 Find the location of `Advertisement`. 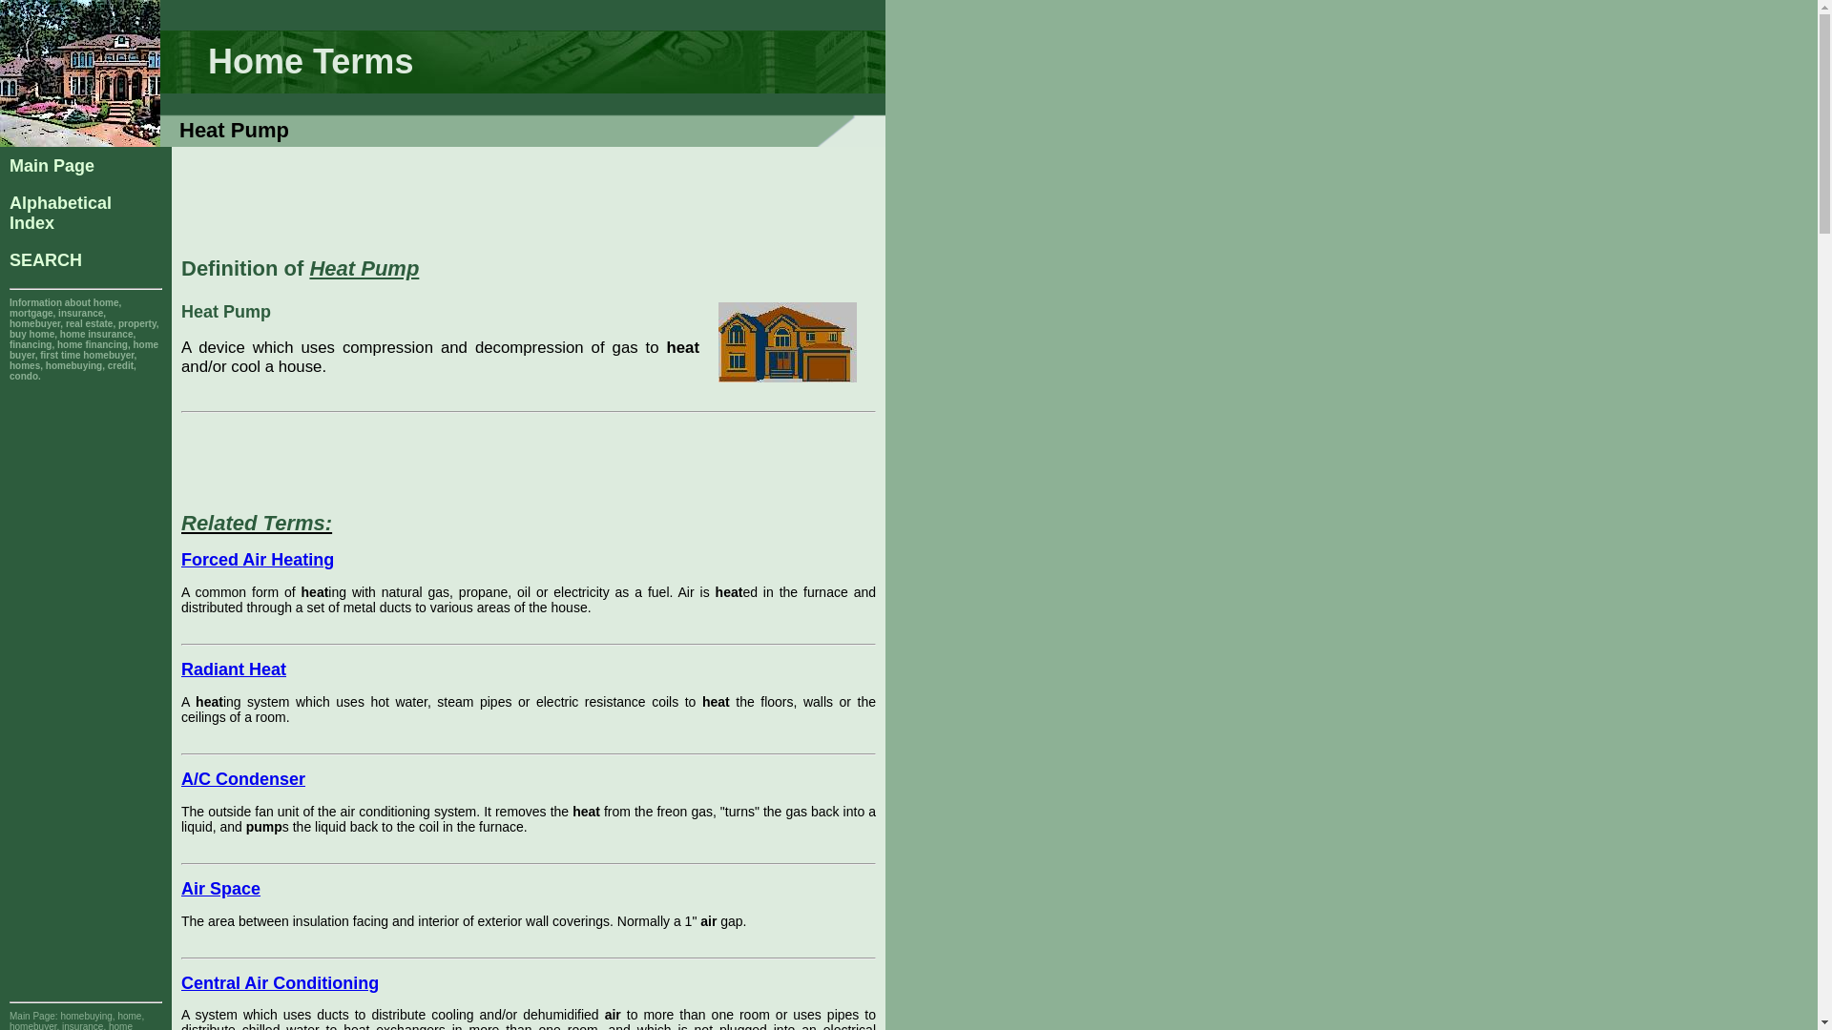

Advertisement is located at coordinates (529, 198).